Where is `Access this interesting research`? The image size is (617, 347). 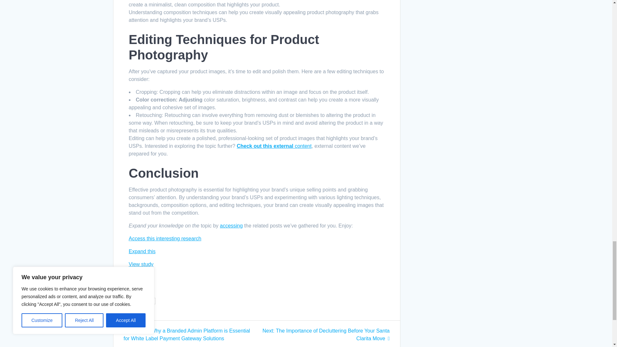 Access this interesting research is located at coordinates (165, 238).